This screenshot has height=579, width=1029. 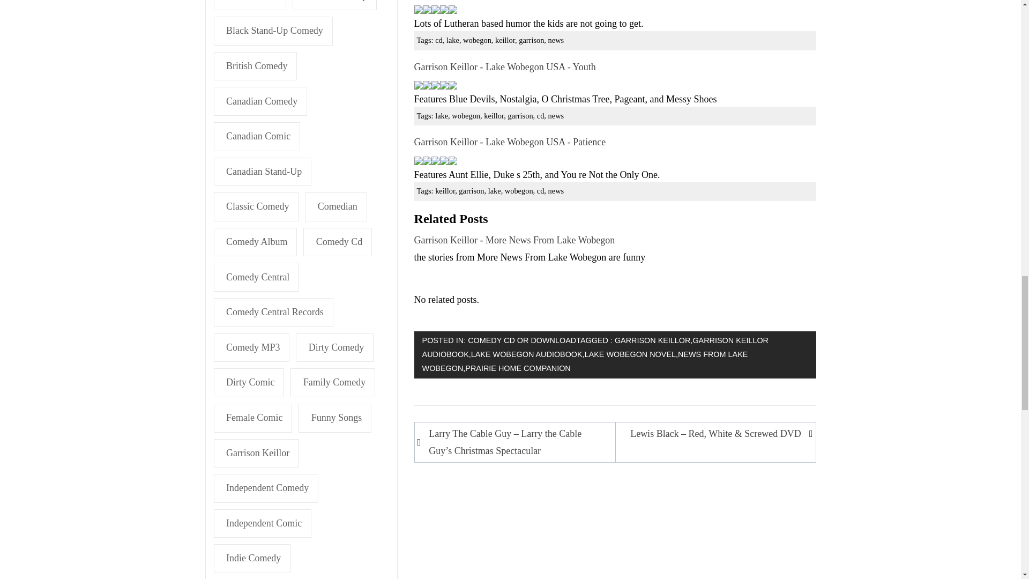 I want to click on Garrison Keillor - More News From Lake Wobegon, so click(x=514, y=240).